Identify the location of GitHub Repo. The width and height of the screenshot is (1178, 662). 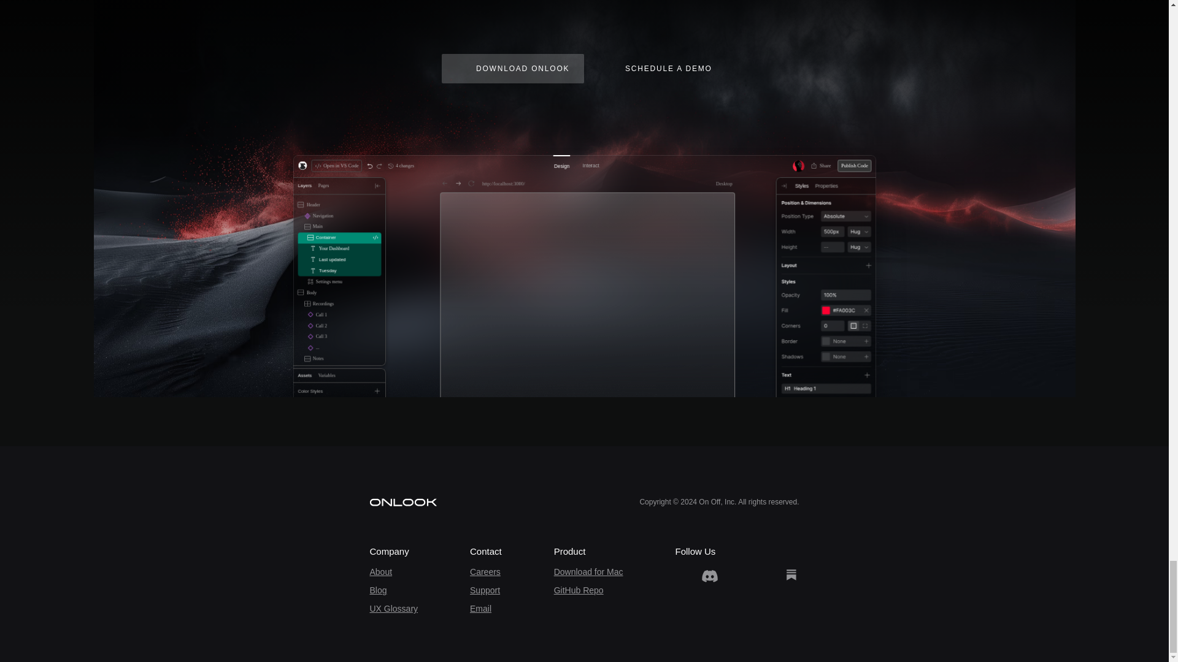
(578, 590).